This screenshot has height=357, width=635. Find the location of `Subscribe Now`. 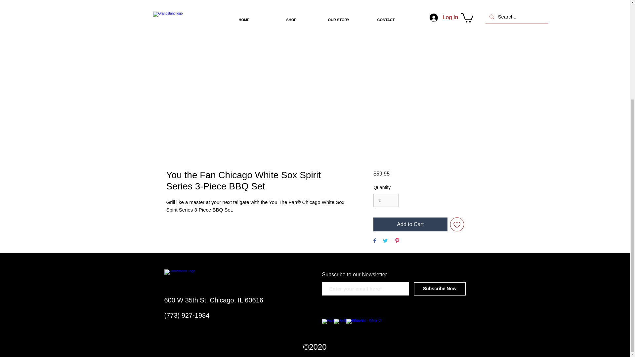

Subscribe Now is located at coordinates (439, 289).